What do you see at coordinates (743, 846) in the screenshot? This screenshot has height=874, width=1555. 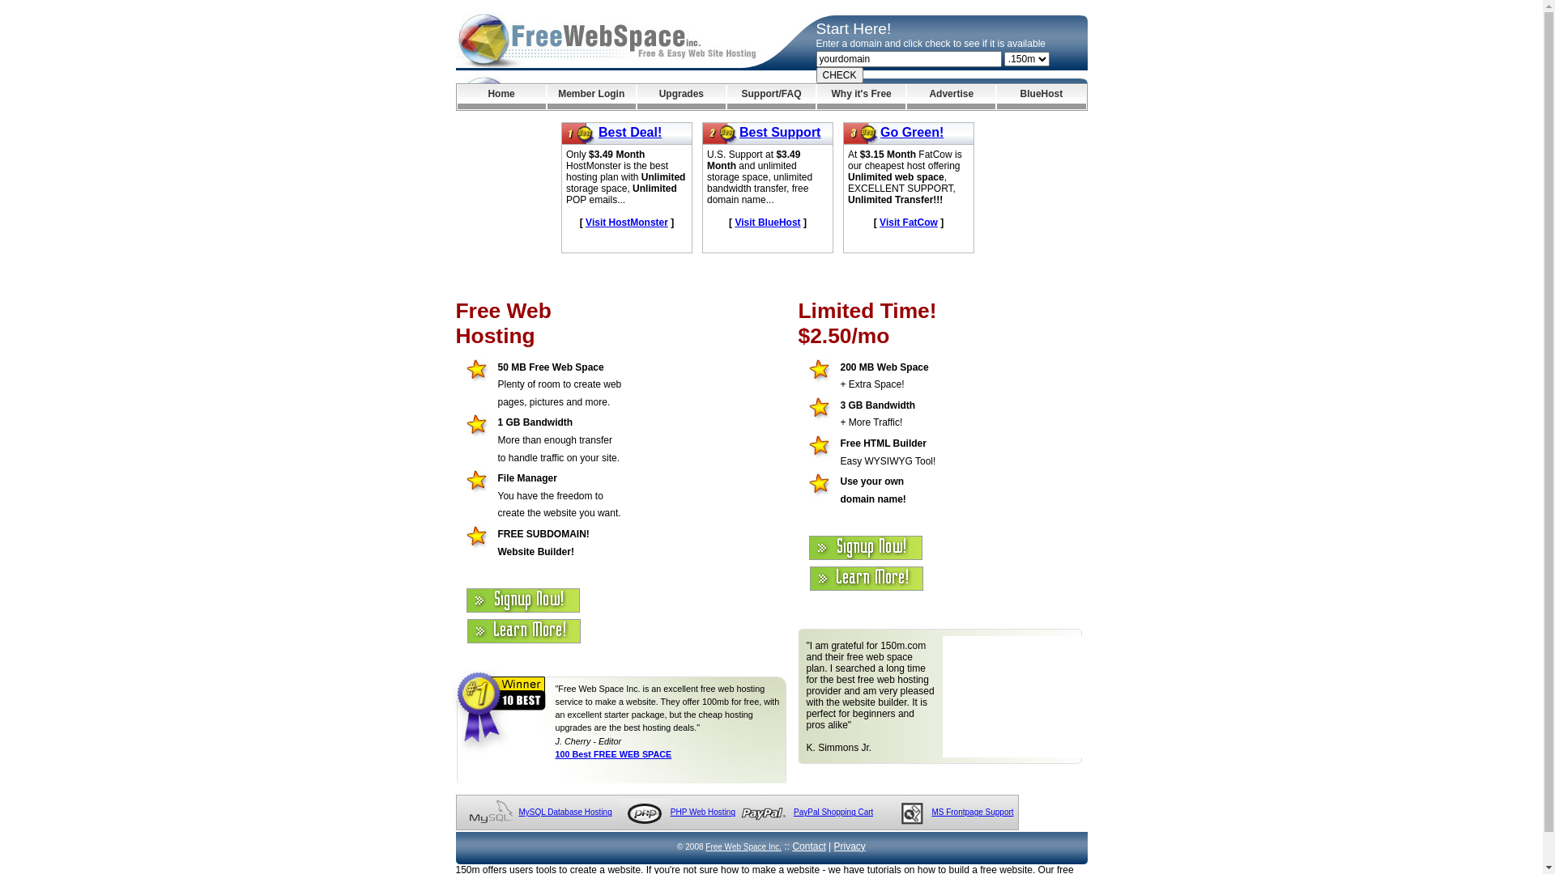 I see `Free Web Space Inc.` at bounding box center [743, 846].